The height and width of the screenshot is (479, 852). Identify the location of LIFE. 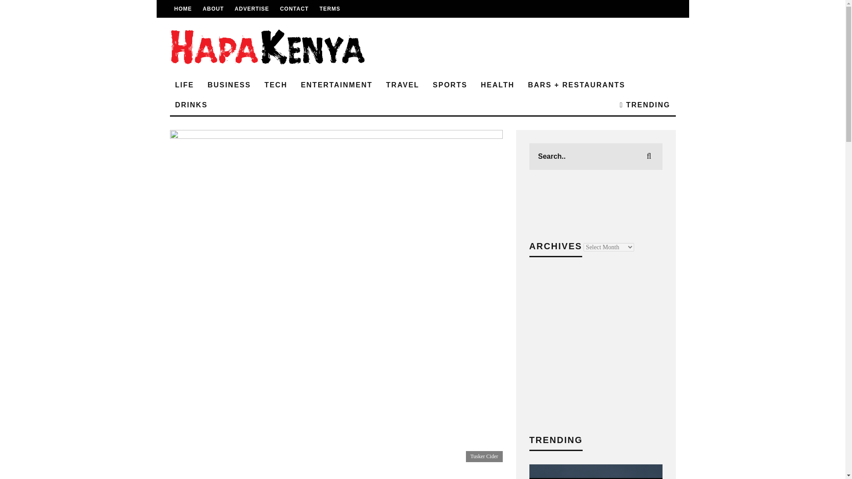
(185, 85).